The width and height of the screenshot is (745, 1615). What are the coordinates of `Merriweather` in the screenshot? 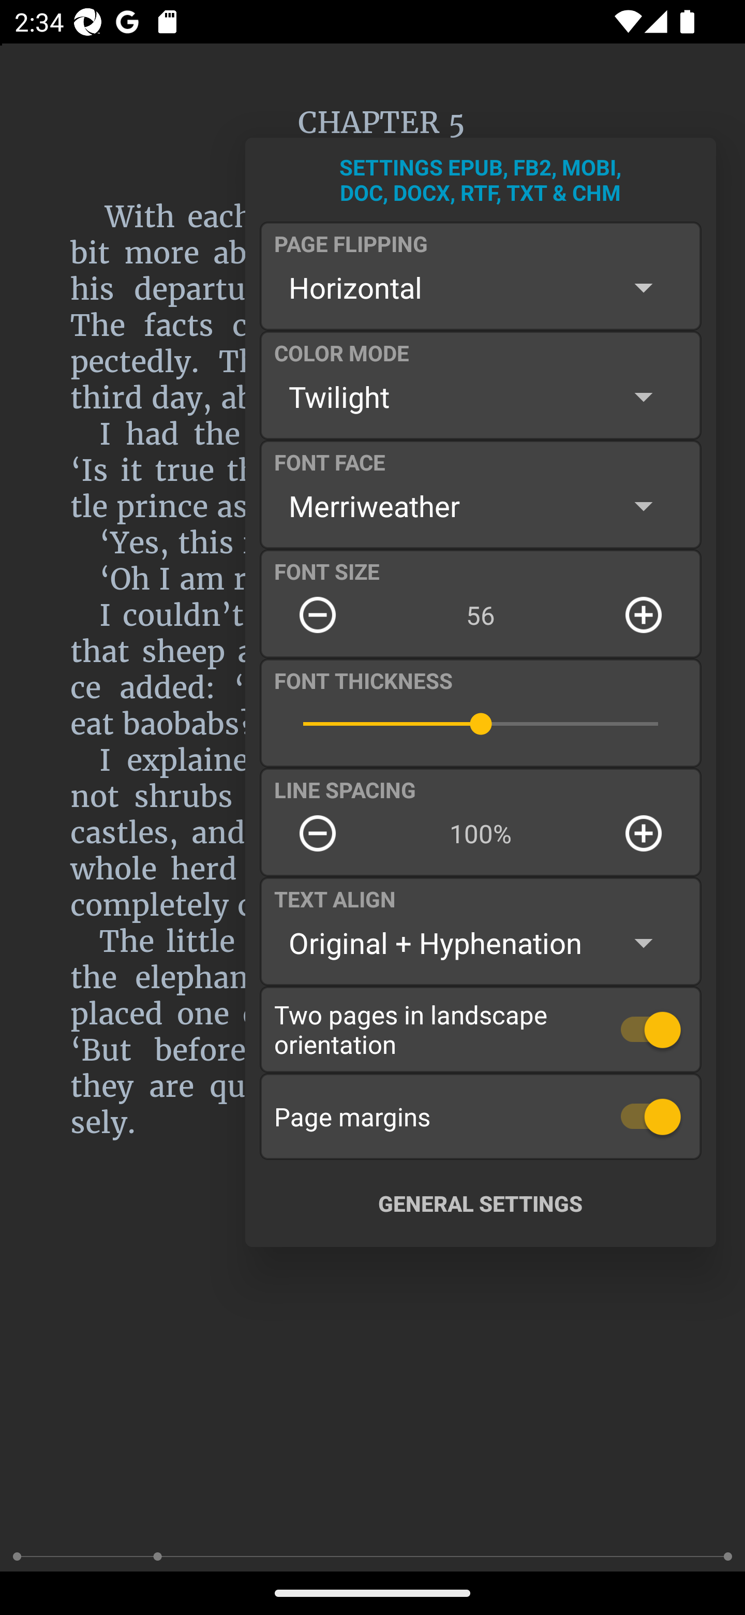 It's located at (480, 505).